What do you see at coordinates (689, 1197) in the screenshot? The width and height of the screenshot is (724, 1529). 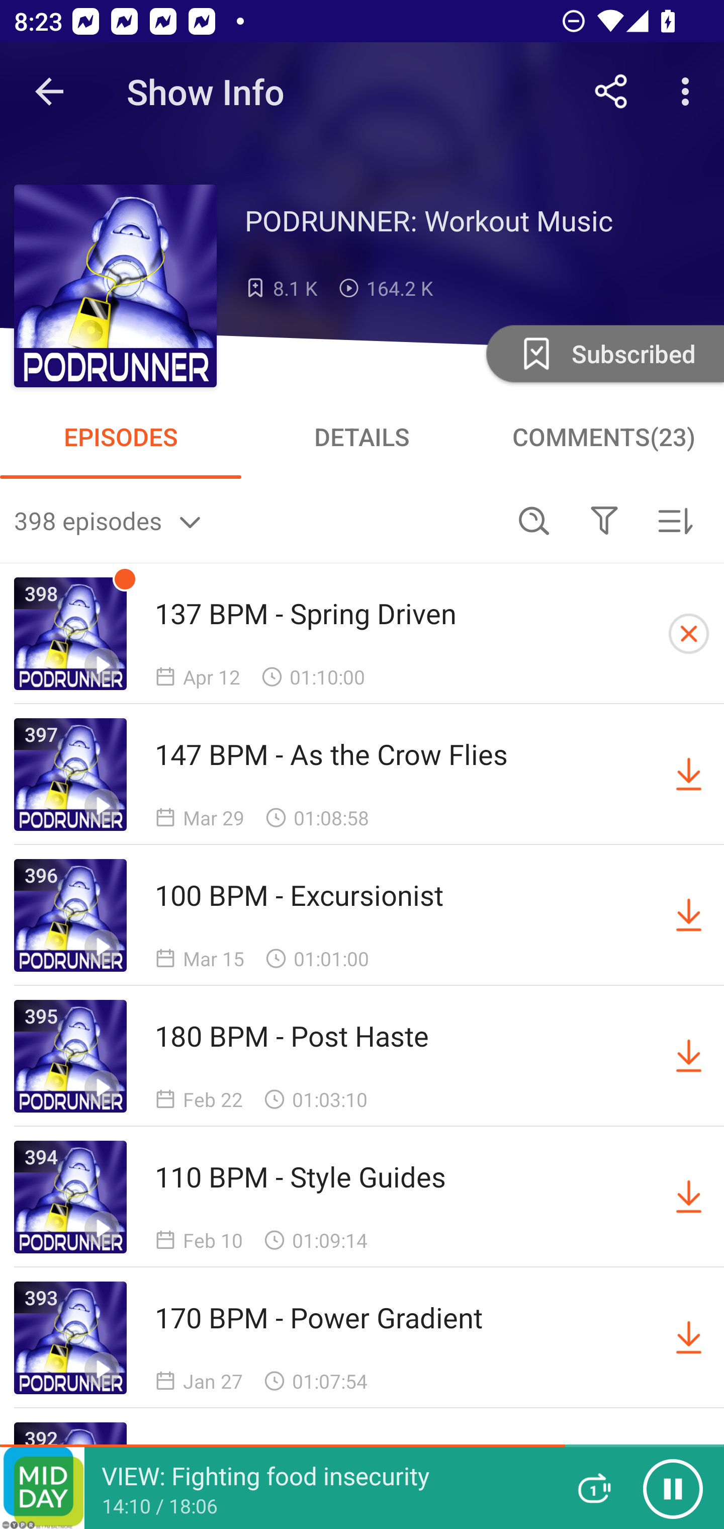 I see `Download` at bounding box center [689, 1197].